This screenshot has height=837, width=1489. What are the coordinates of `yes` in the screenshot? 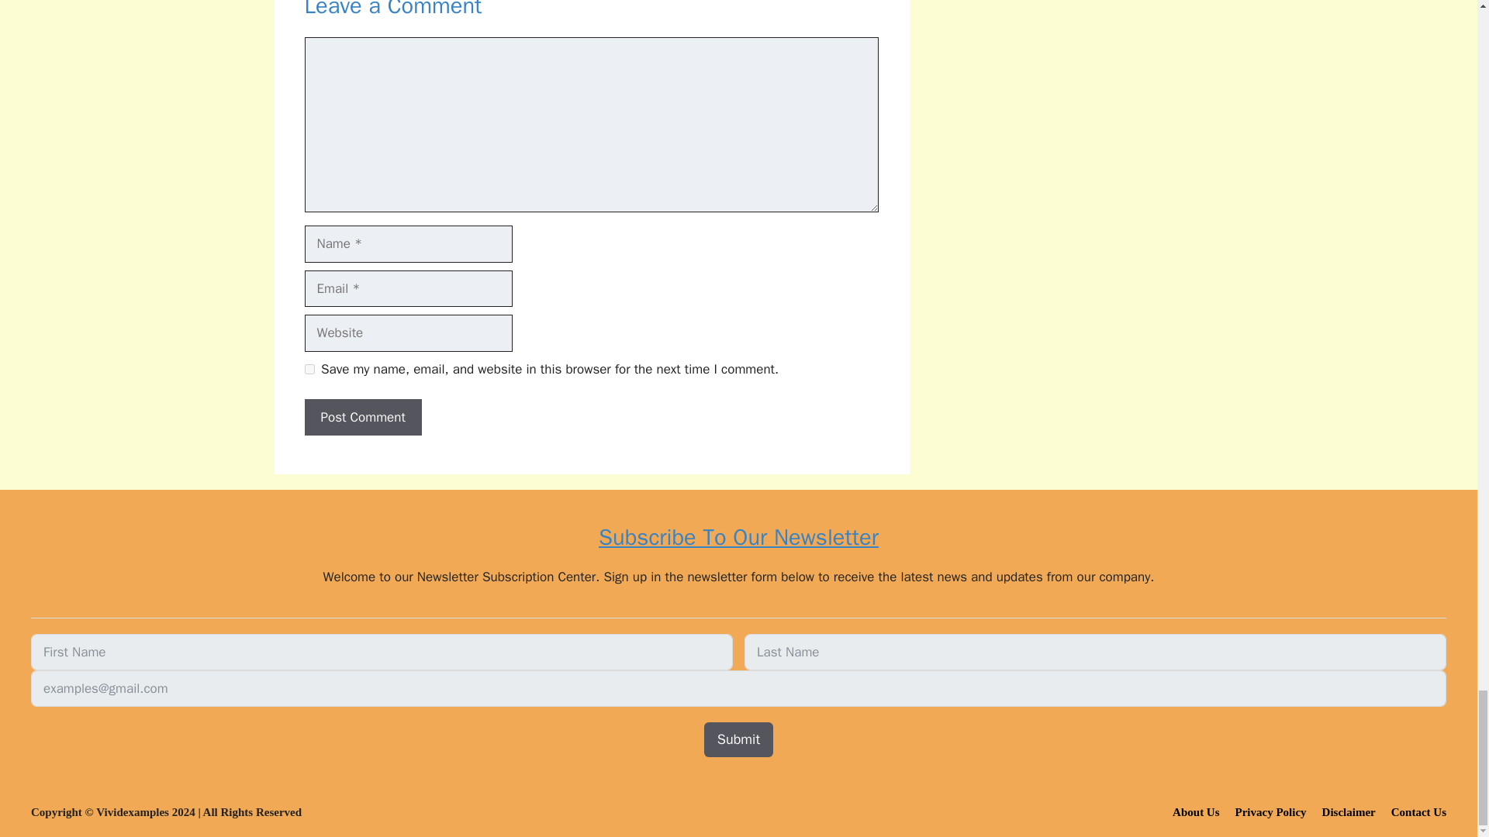 It's located at (309, 369).